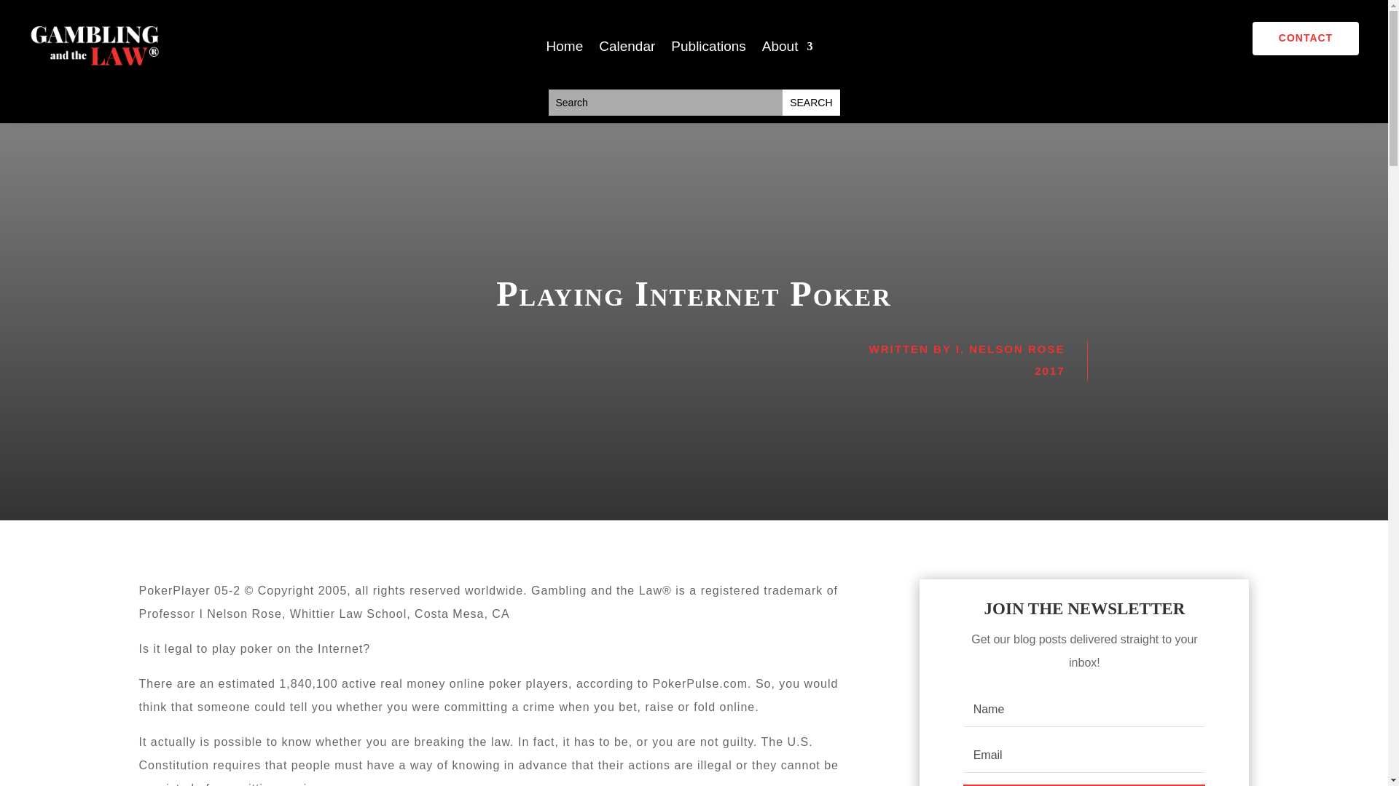  I want to click on About, so click(787, 49).